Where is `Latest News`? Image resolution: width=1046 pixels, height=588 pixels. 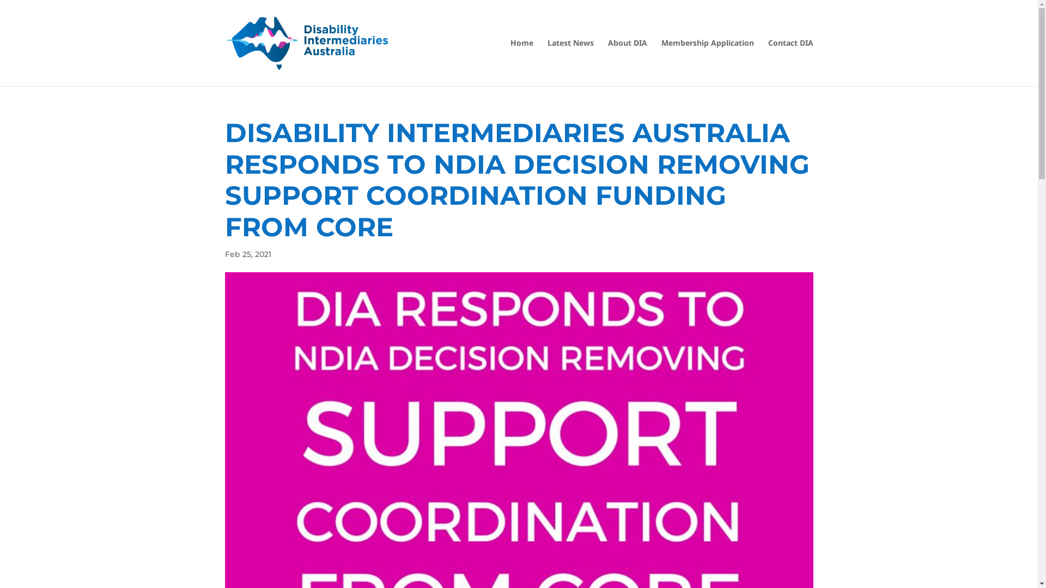
Latest News is located at coordinates (570, 63).